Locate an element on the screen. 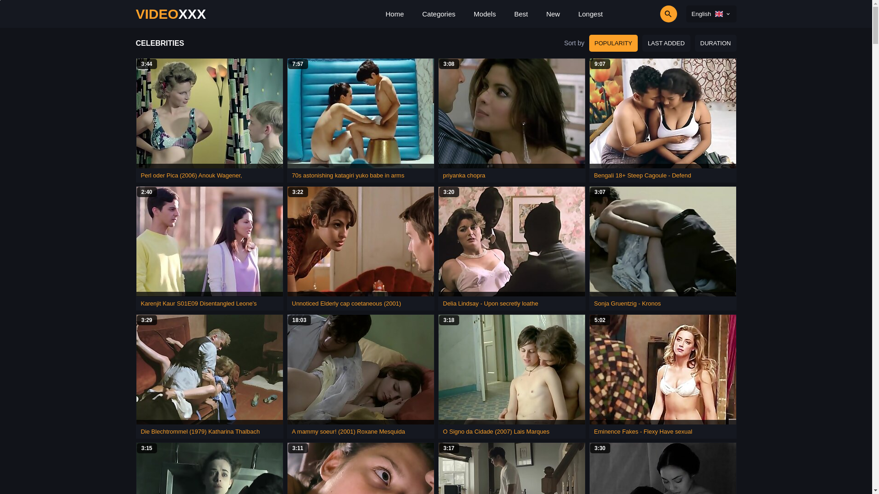 This screenshot has width=879, height=494. priyanka chopra is located at coordinates (464, 176).